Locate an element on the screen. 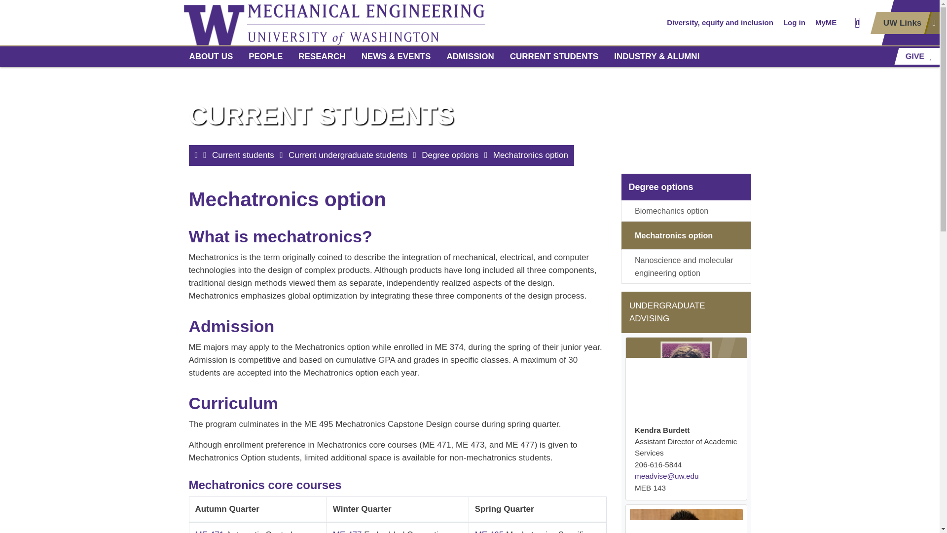  University of Washington Home is located at coordinates (214, 23).